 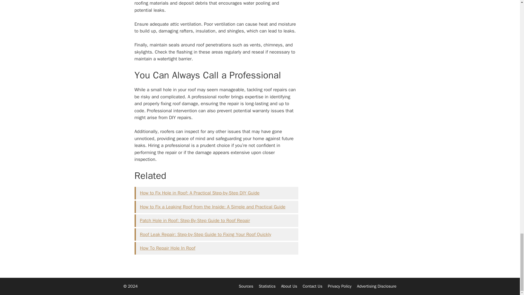 What do you see at coordinates (200, 193) in the screenshot?
I see `How to Fix Hole in Roof: A Practical Step-by-Step DIY Guide` at bounding box center [200, 193].